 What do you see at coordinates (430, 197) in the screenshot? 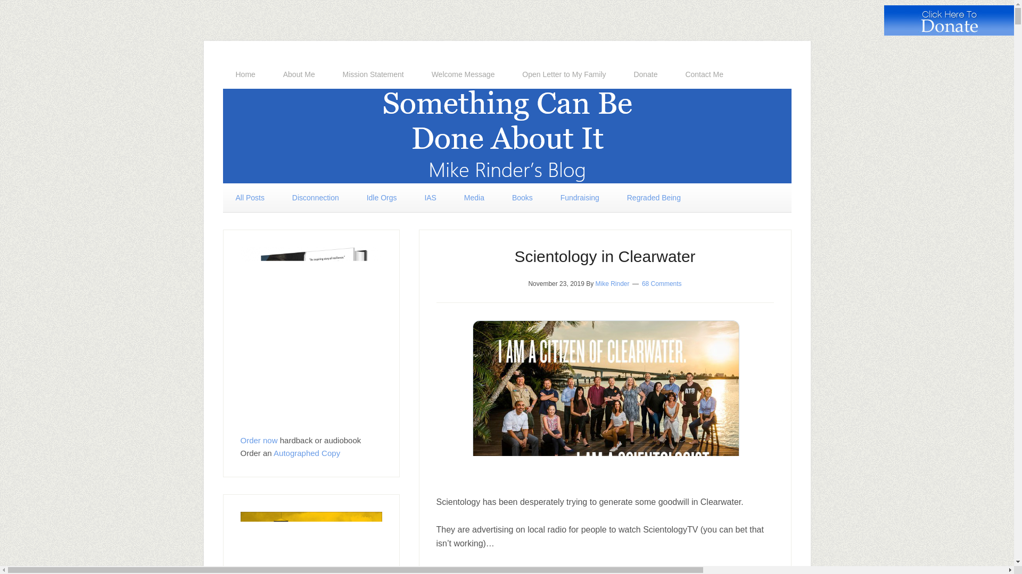
I see `IAS` at bounding box center [430, 197].